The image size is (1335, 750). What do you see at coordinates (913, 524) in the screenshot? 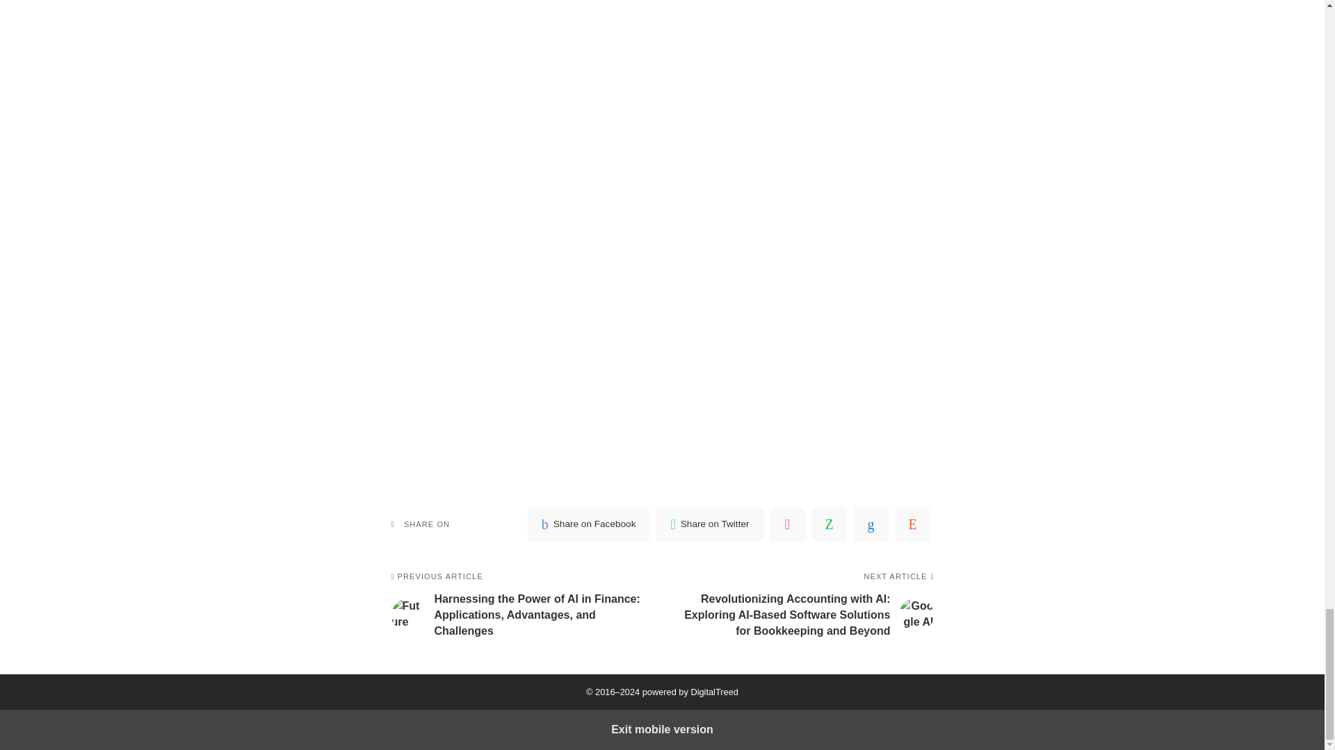
I see `Reddit` at bounding box center [913, 524].